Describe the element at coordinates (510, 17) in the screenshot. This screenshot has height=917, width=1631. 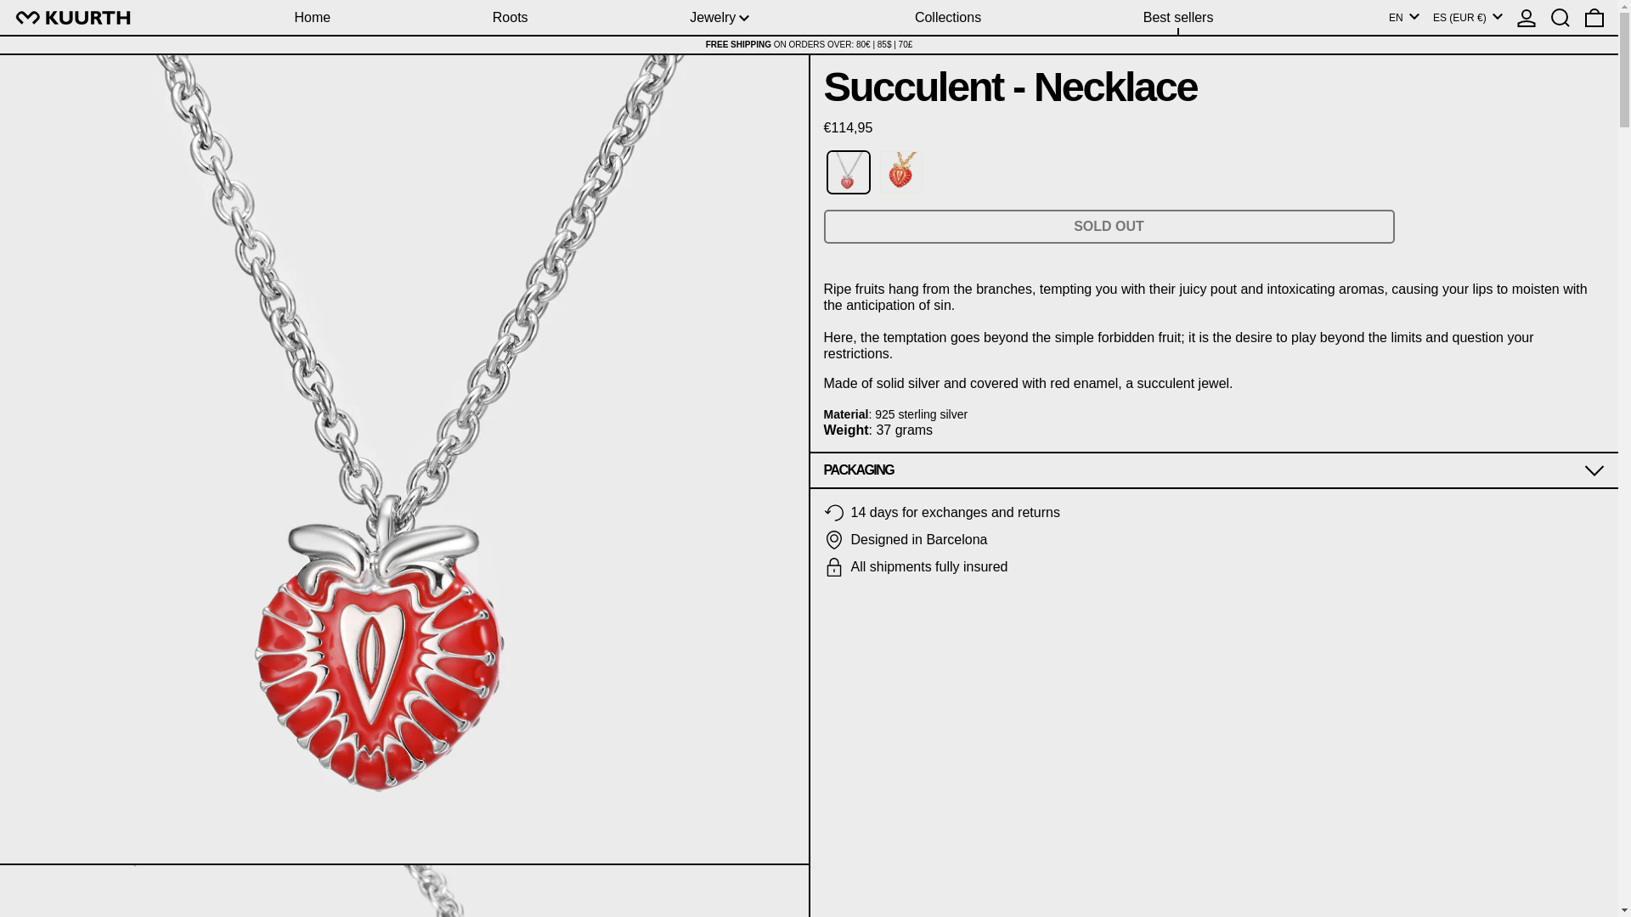
I see `Roots` at that location.